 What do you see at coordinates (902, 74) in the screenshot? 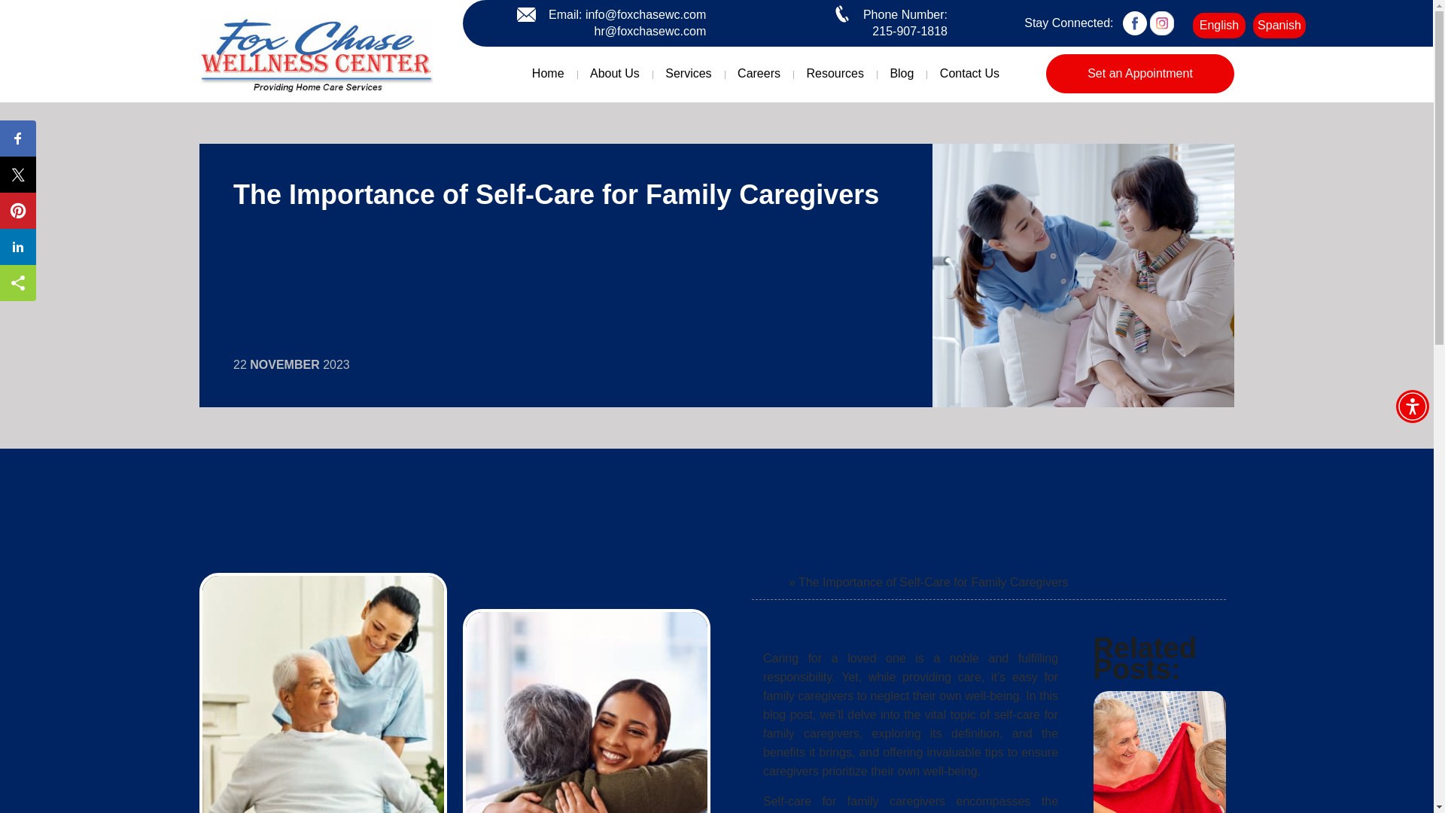
I see `Blog` at bounding box center [902, 74].